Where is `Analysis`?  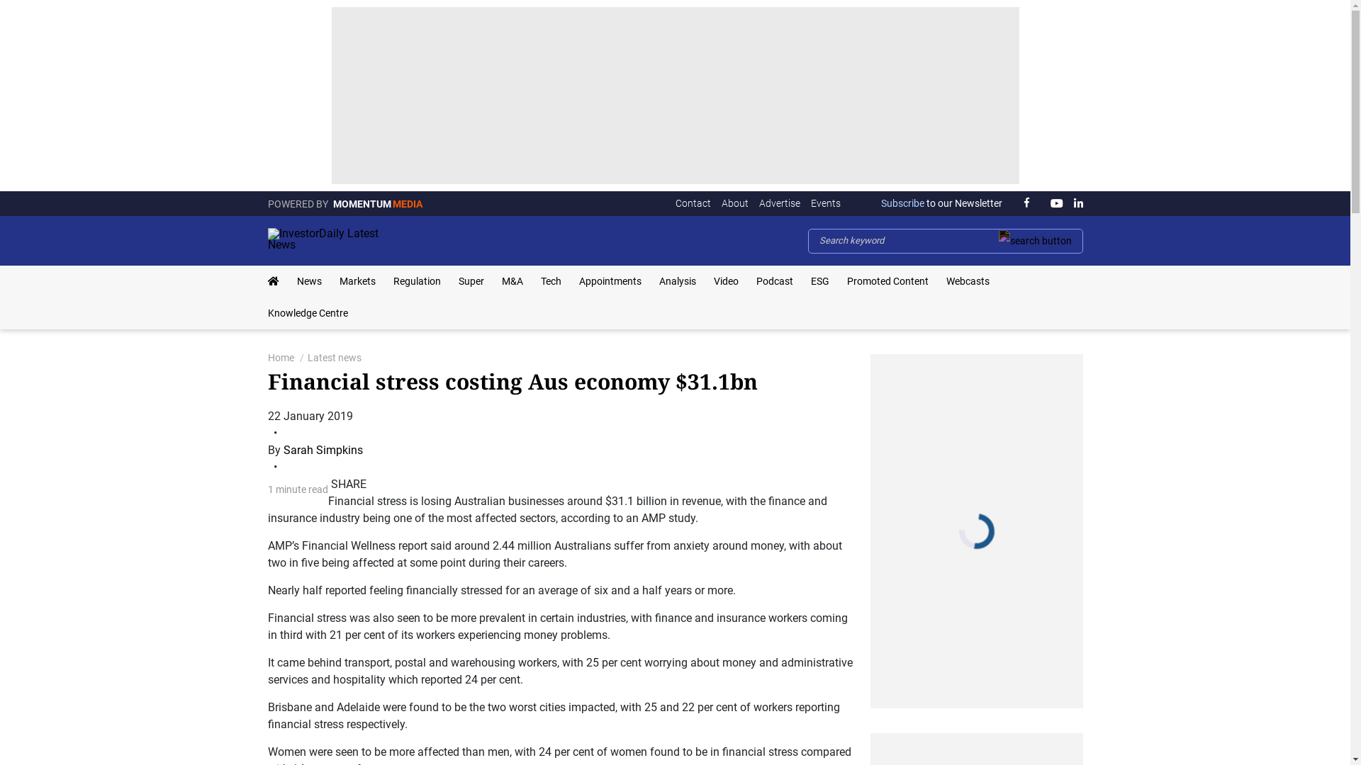
Analysis is located at coordinates (678, 281).